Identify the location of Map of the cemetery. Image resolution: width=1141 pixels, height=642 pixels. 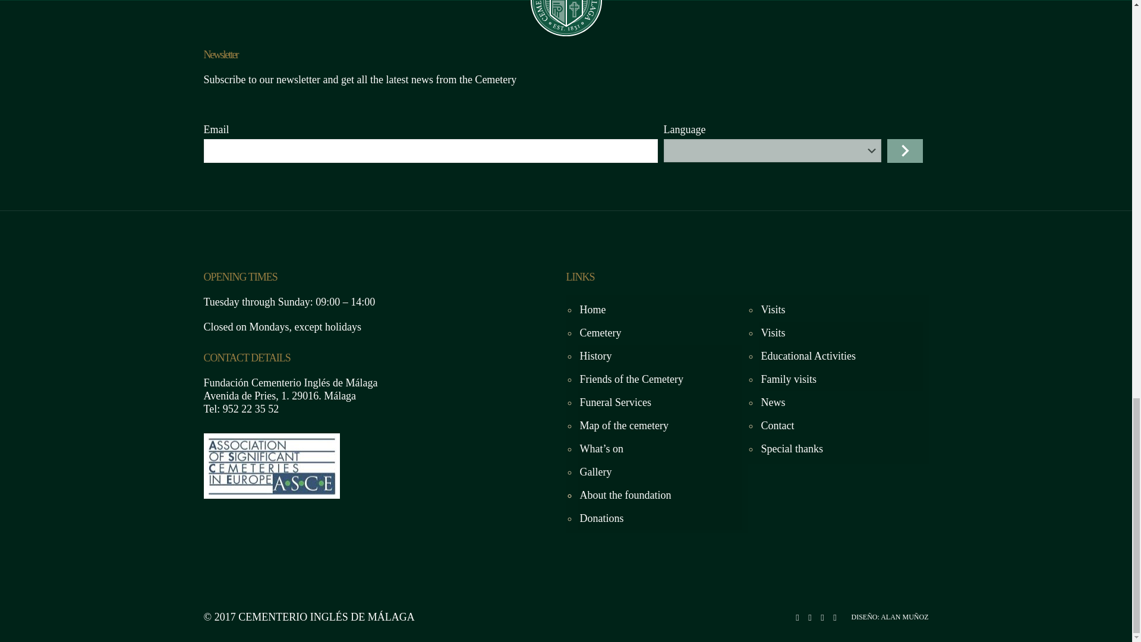
(658, 426).